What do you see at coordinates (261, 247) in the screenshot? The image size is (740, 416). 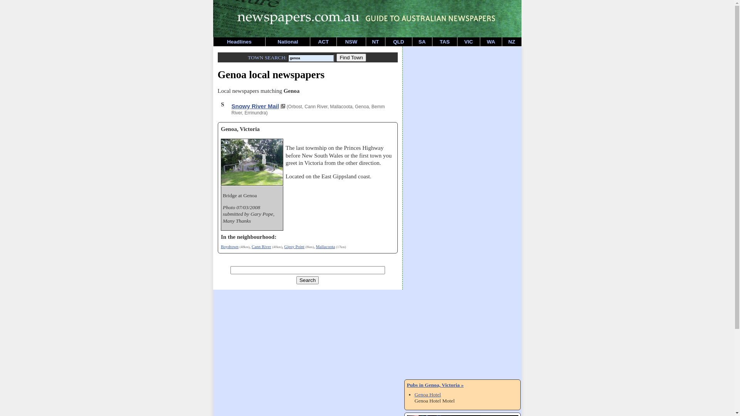 I see `Cann River` at bounding box center [261, 247].